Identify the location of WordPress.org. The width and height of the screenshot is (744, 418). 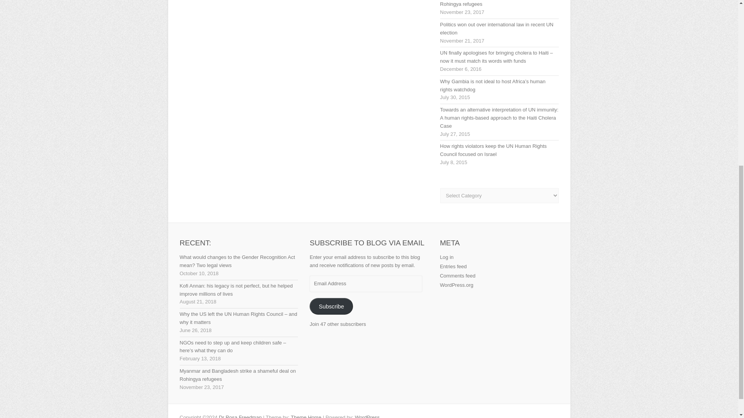
(456, 285).